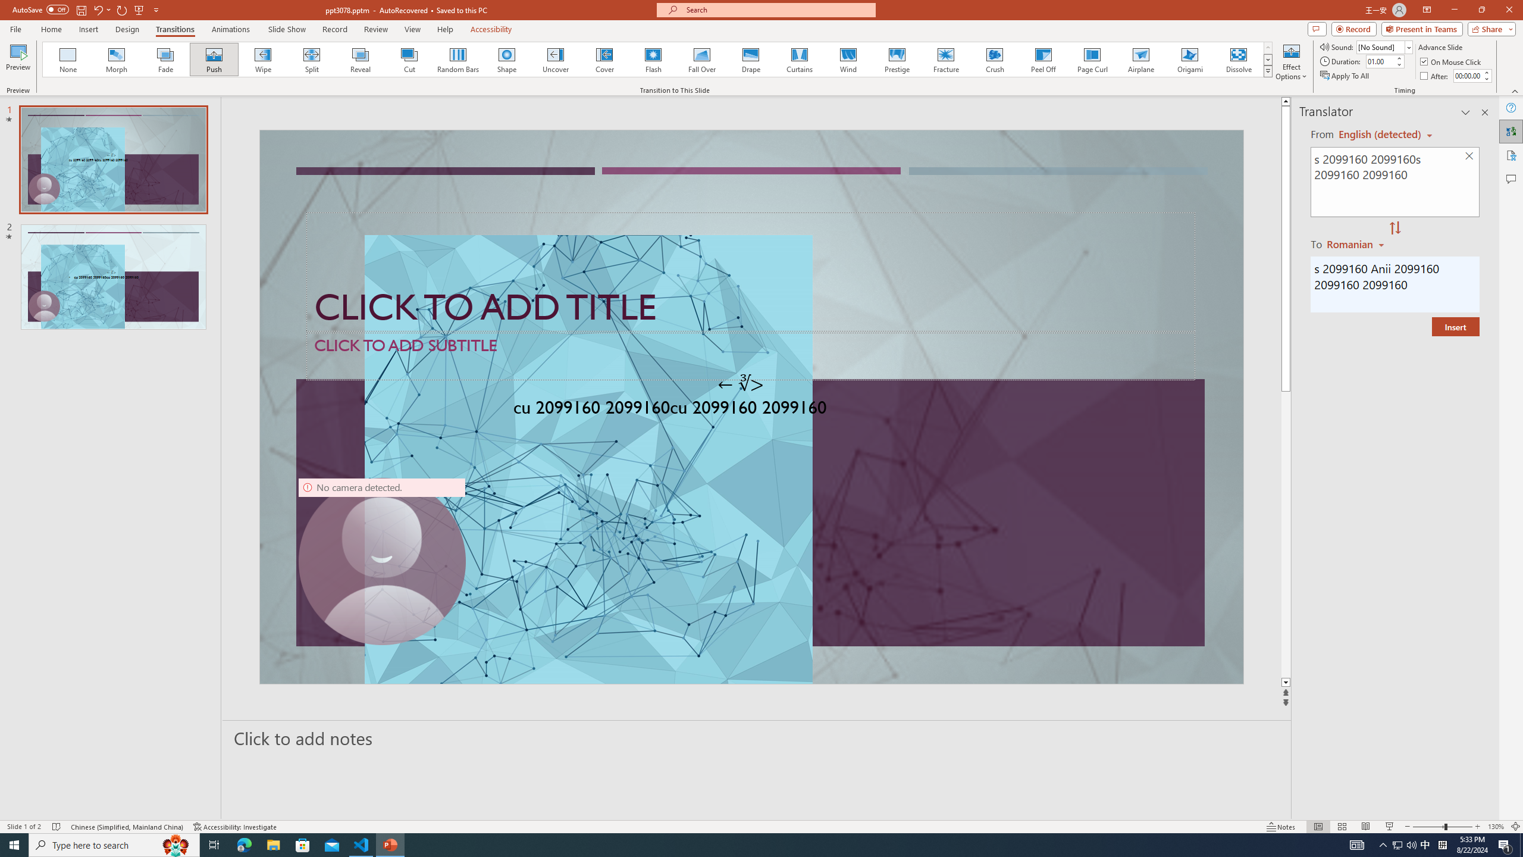 Image resolution: width=1523 pixels, height=857 pixels. What do you see at coordinates (1452, 62) in the screenshot?
I see `On Mouse Click` at bounding box center [1452, 62].